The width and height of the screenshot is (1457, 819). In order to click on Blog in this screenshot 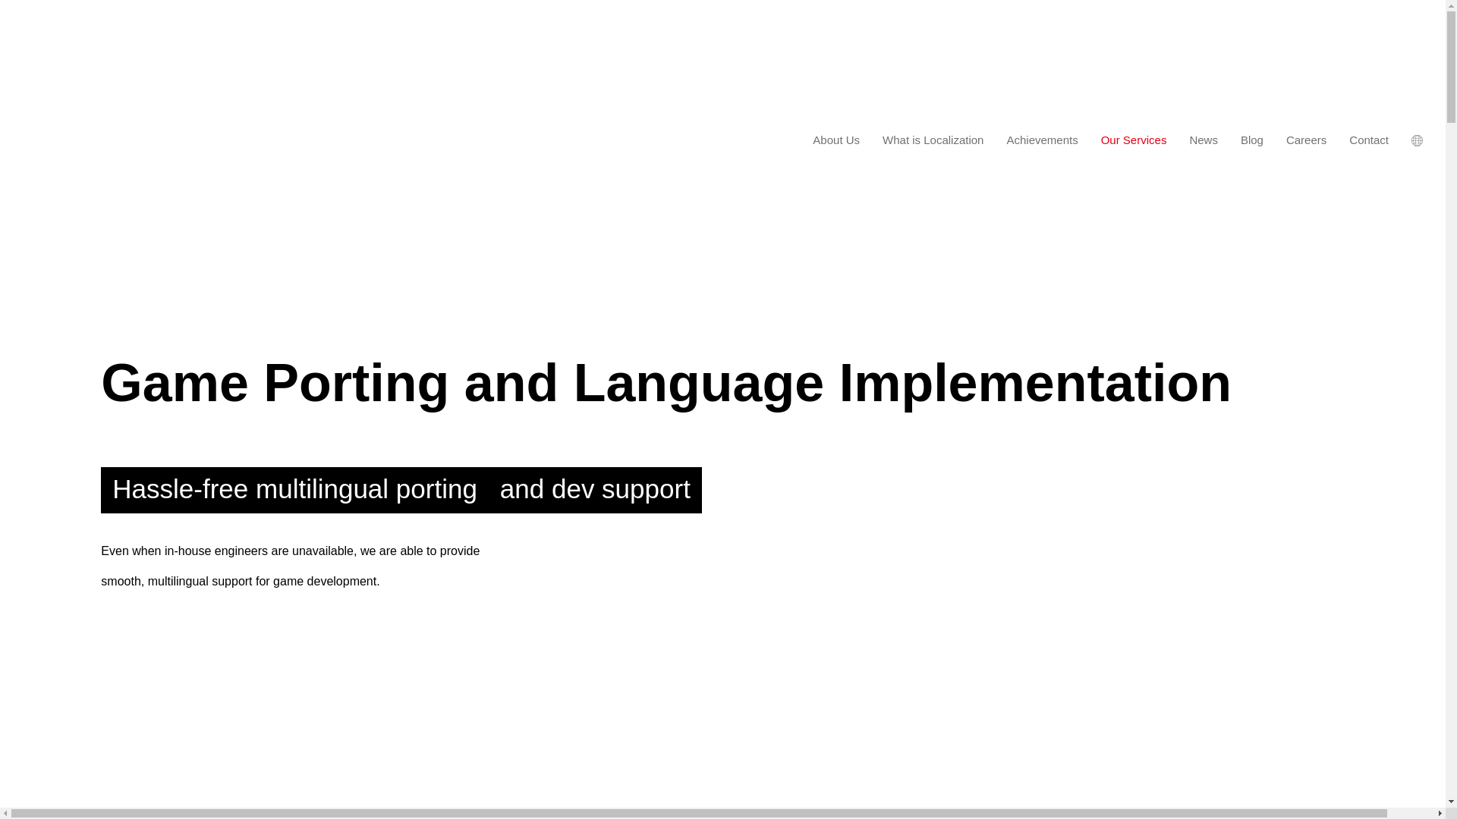, I will do `click(1252, 141)`.